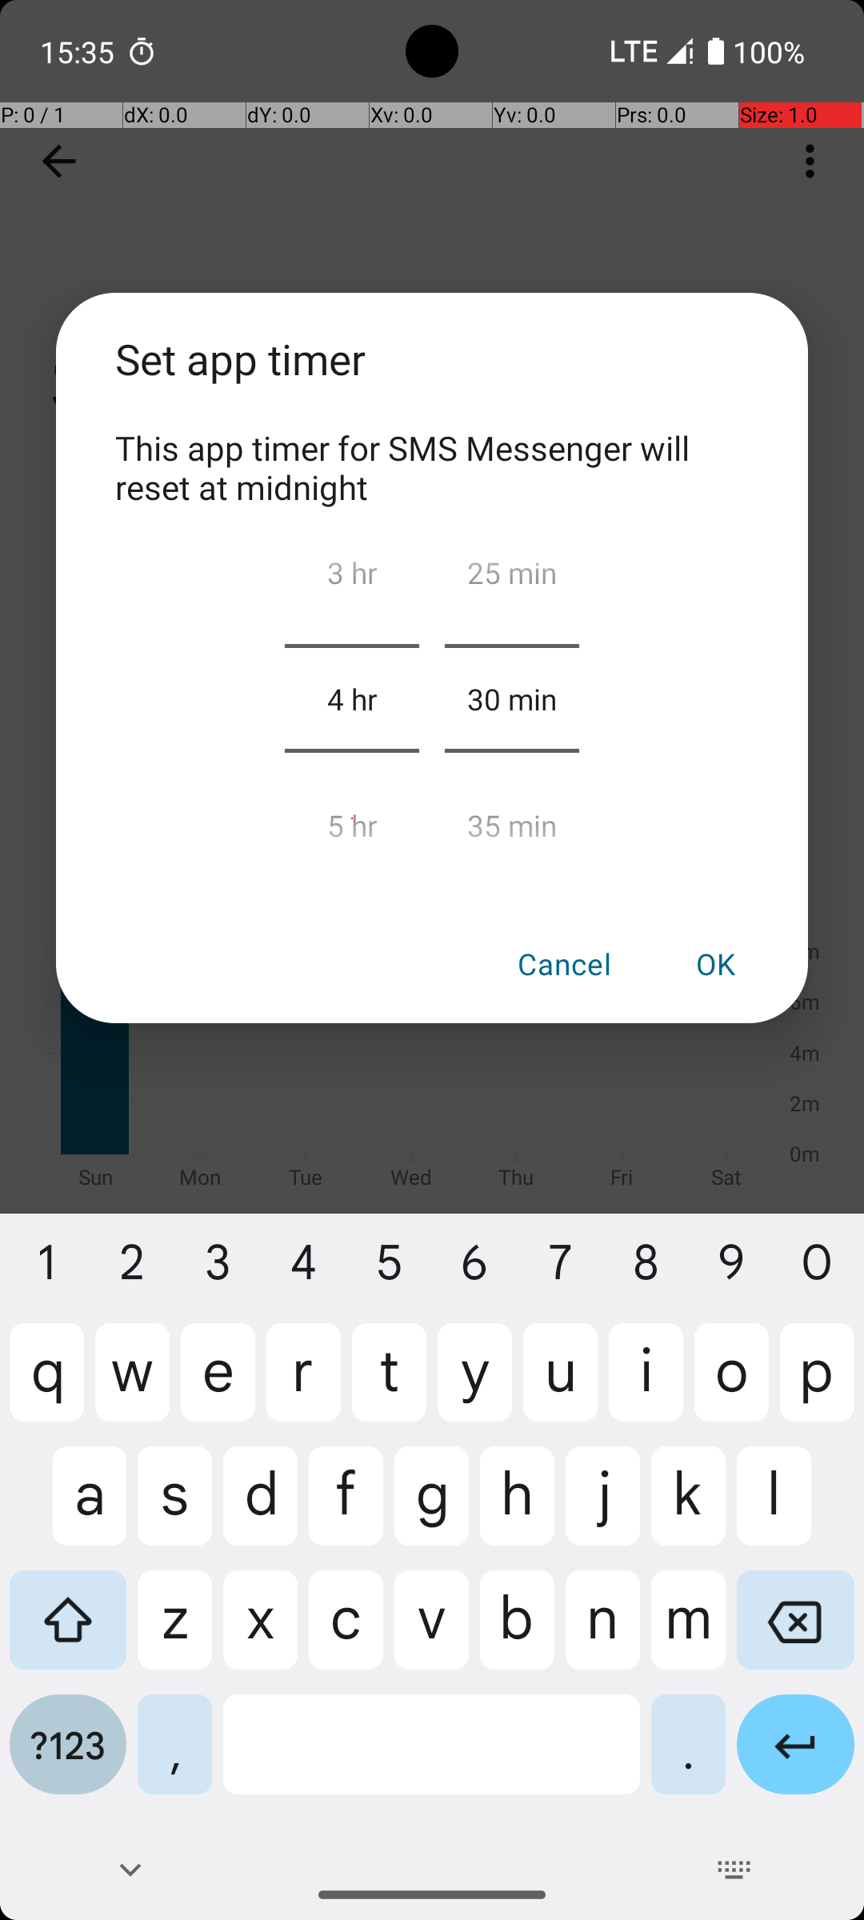  Describe the element at coordinates (512, 818) in the screenshot. I see `35 min` at that location.